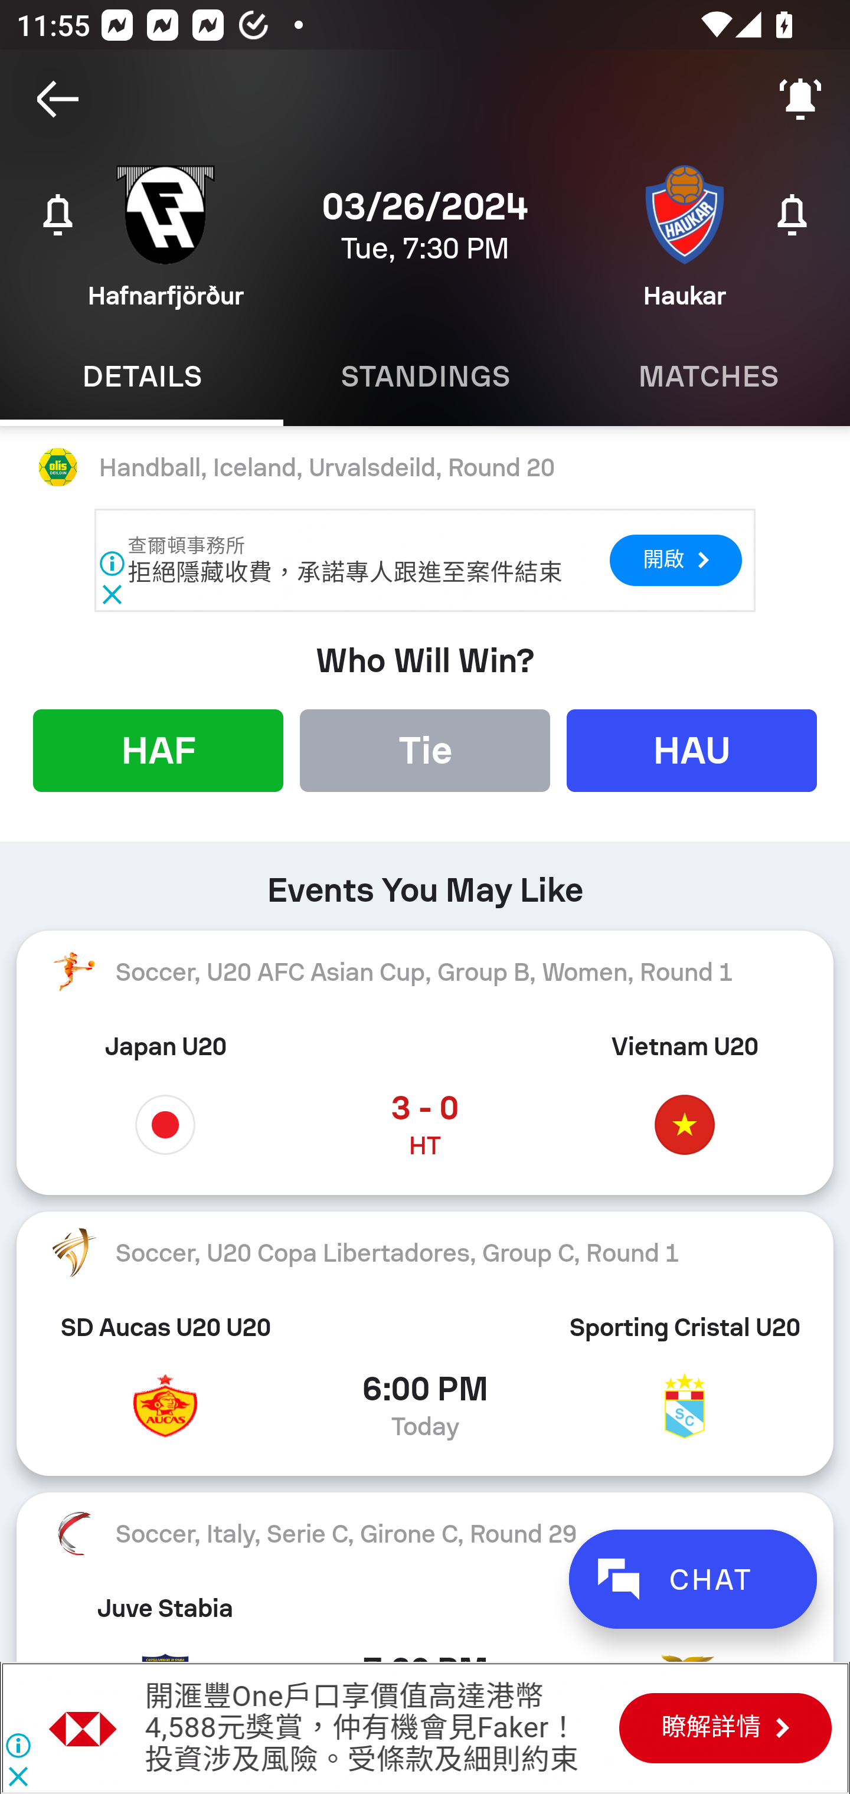 This screenshot has height=1794, width=850. I want to click on Soccer, U20 Copa Libertadores, Group C, Round 1, so click(425, 1252).